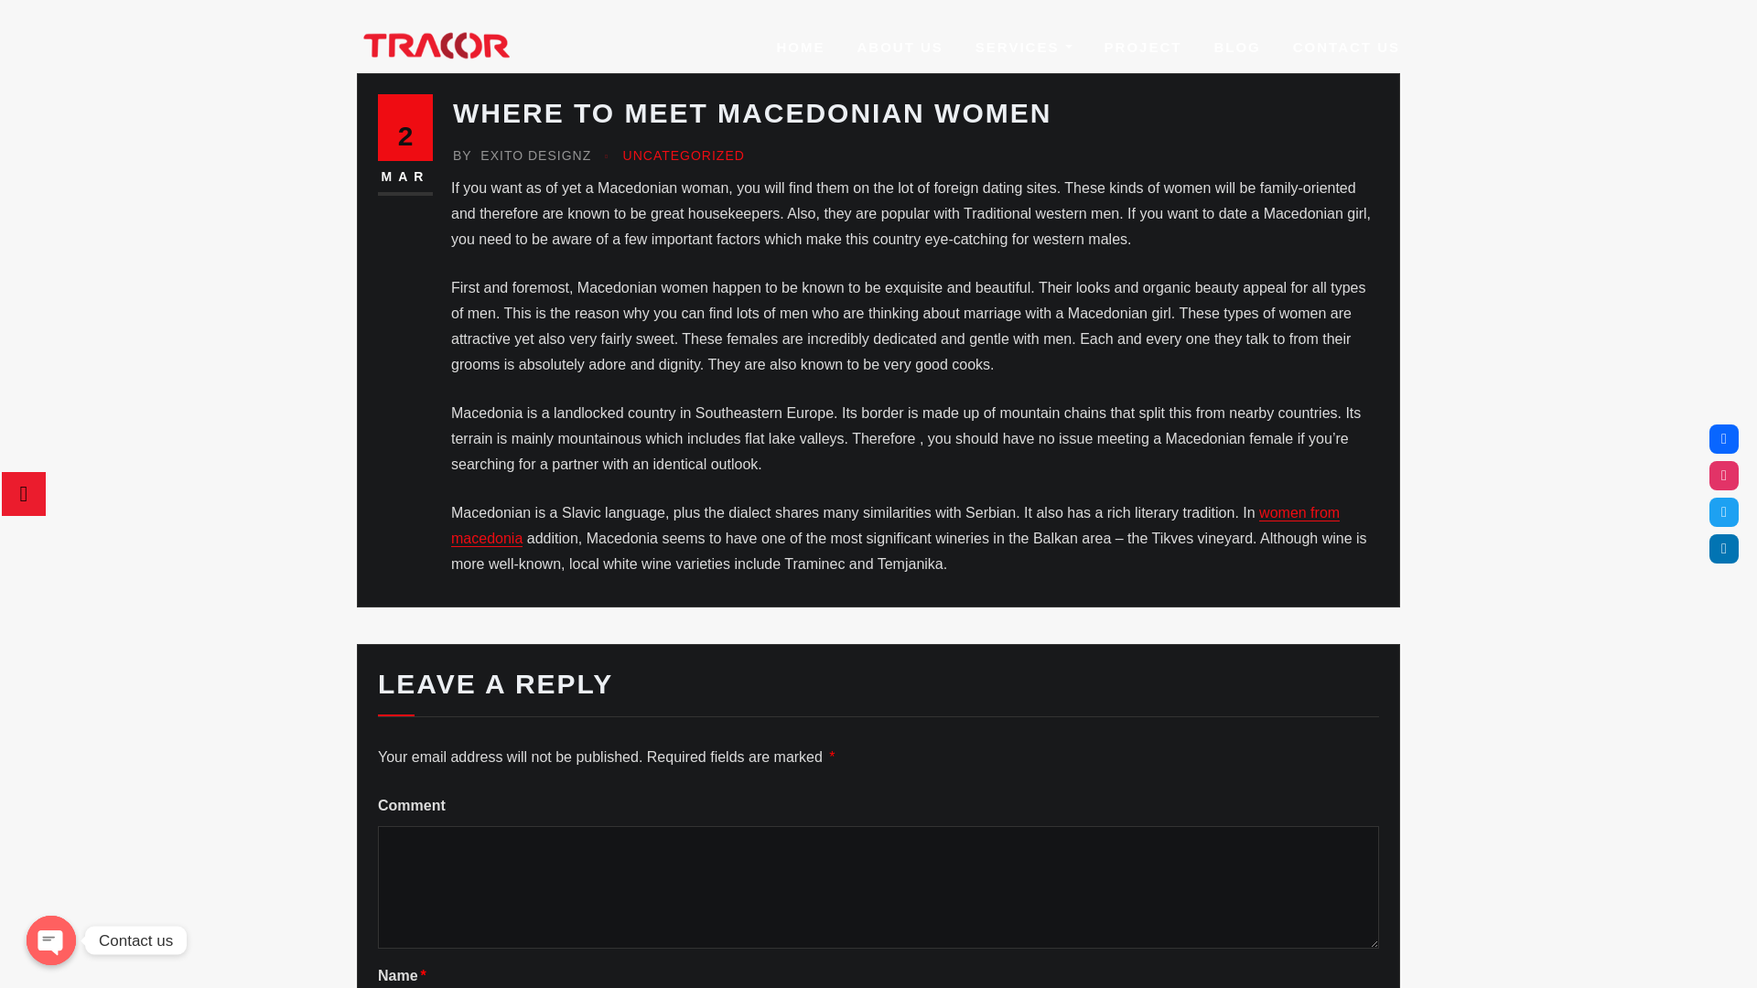  I want to click on HOME, so click(800, 47).